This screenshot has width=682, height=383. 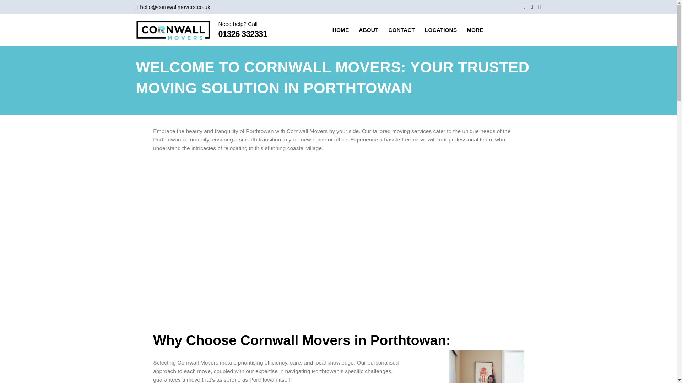 What do you see at coordinates (401, 30) in the screenshot?
I see `CONTACT` at bounding box center [401, 30].